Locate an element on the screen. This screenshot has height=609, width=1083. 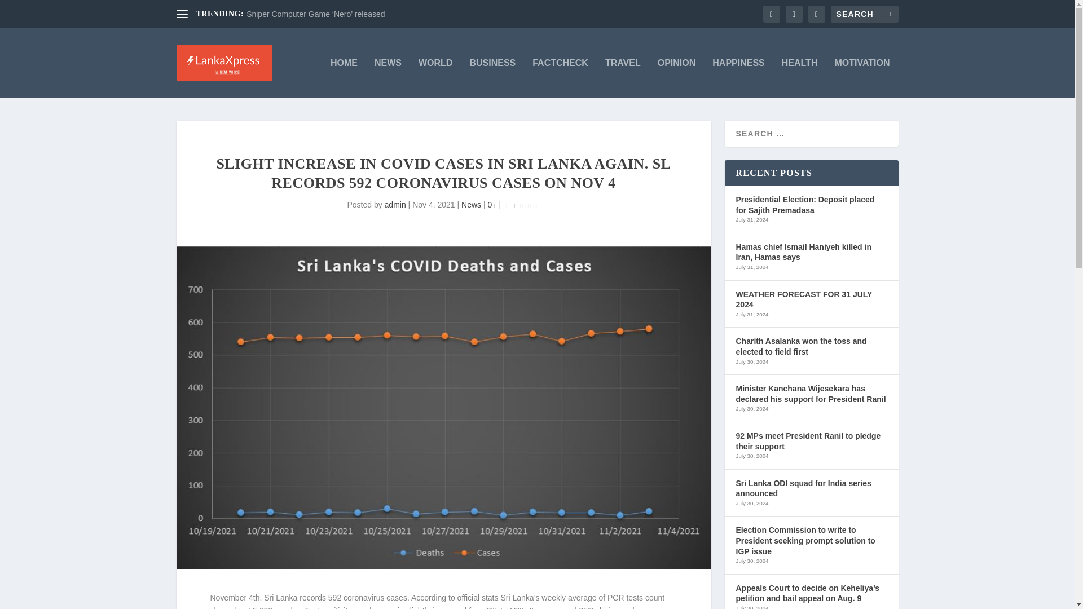
FACTCHECK is located at coordinates (560, 78).